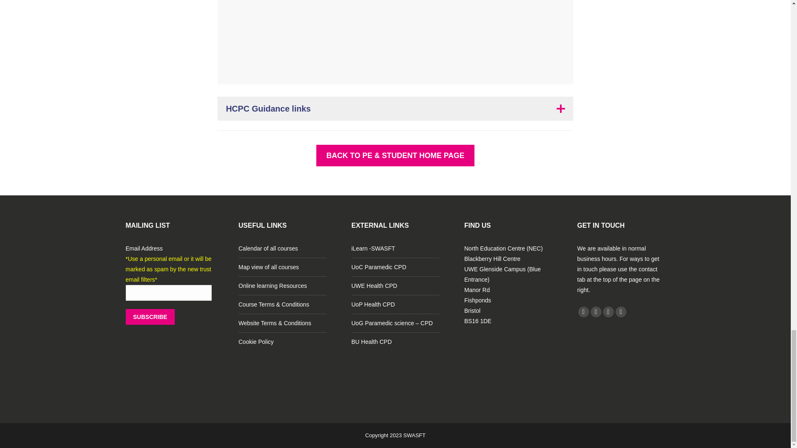  Describe the element at coordinates (149, 317) in the screenshot. I see `Subscribe` at that location.